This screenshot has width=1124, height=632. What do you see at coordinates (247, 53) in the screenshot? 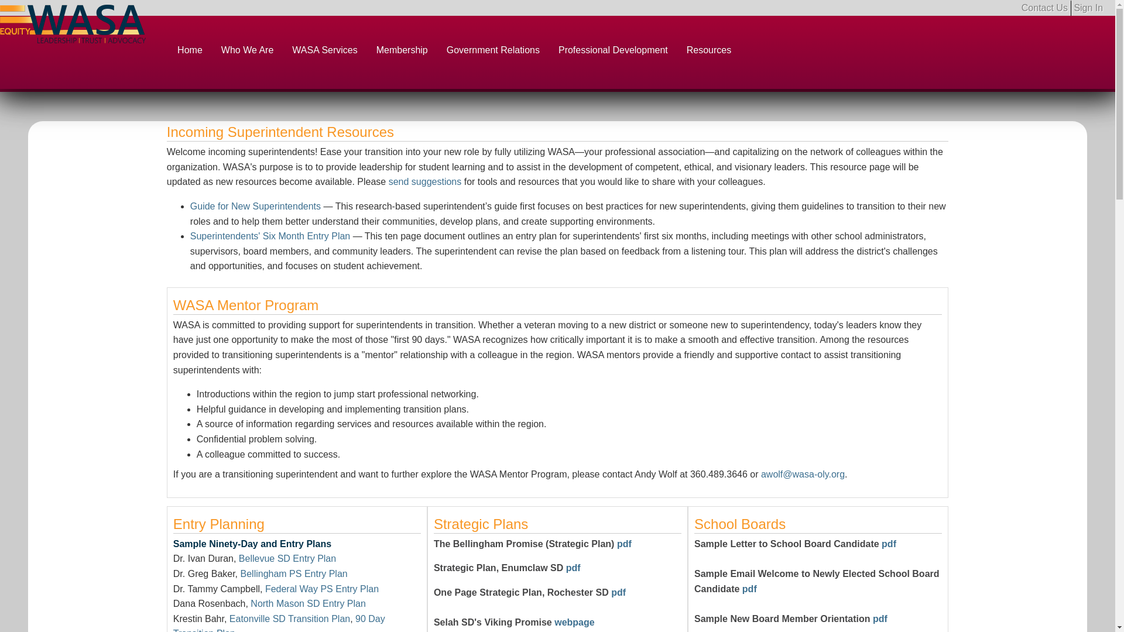
I see `Who We Are` at bounding box center [247, 53].